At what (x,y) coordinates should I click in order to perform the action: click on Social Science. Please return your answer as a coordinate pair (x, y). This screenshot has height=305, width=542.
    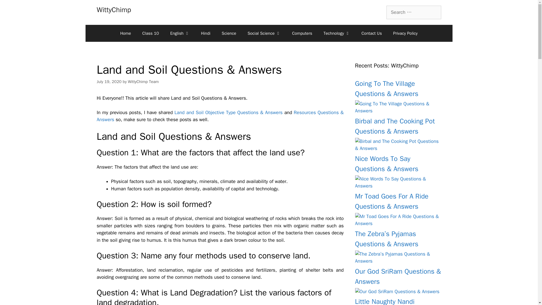
    Looking at the image, I should click on (264, 33).